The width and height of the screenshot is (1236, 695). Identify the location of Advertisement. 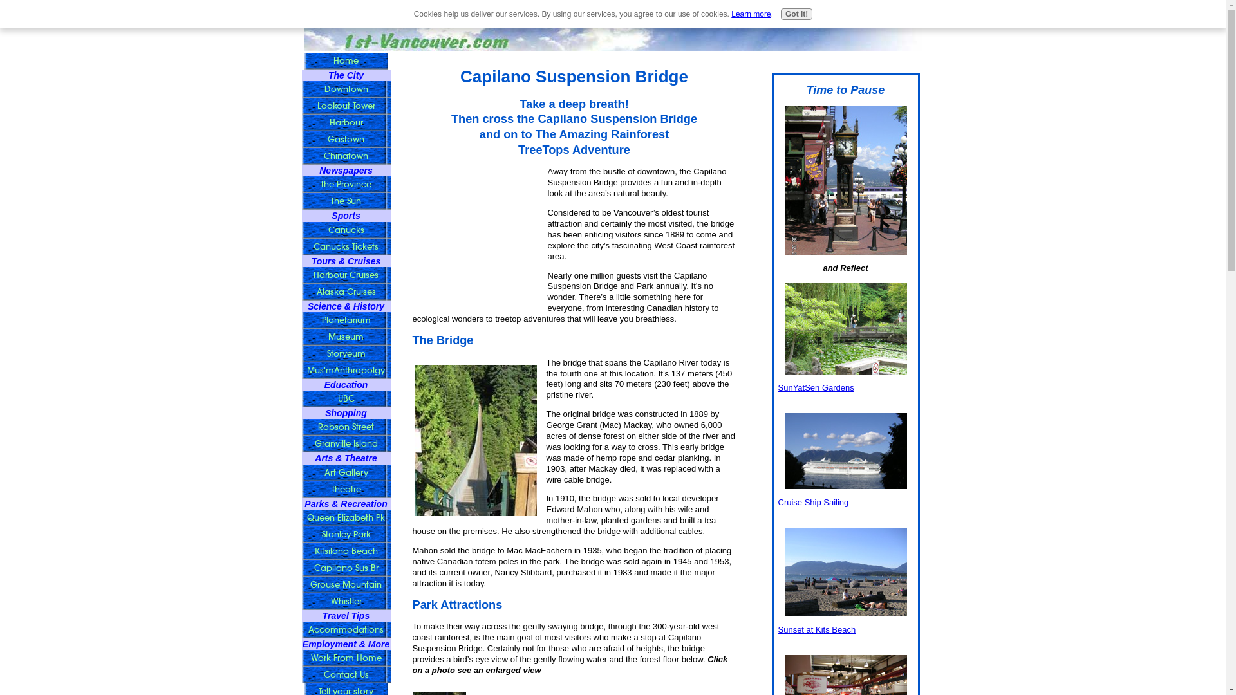
(476, 231).